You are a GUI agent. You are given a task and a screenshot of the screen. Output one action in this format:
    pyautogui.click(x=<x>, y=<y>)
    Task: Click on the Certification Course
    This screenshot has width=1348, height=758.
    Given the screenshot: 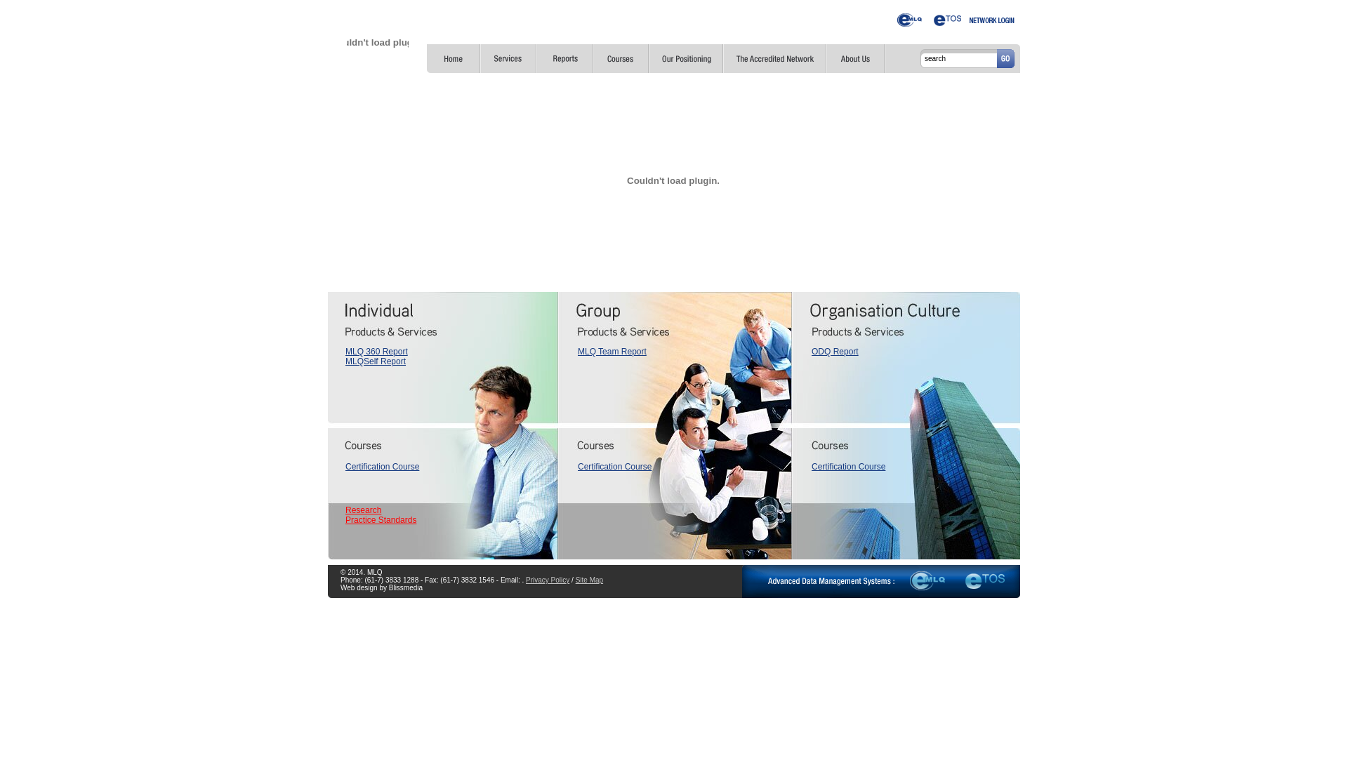 What is the action you would take?
    pyautogui.click(x=615, y=467)
    